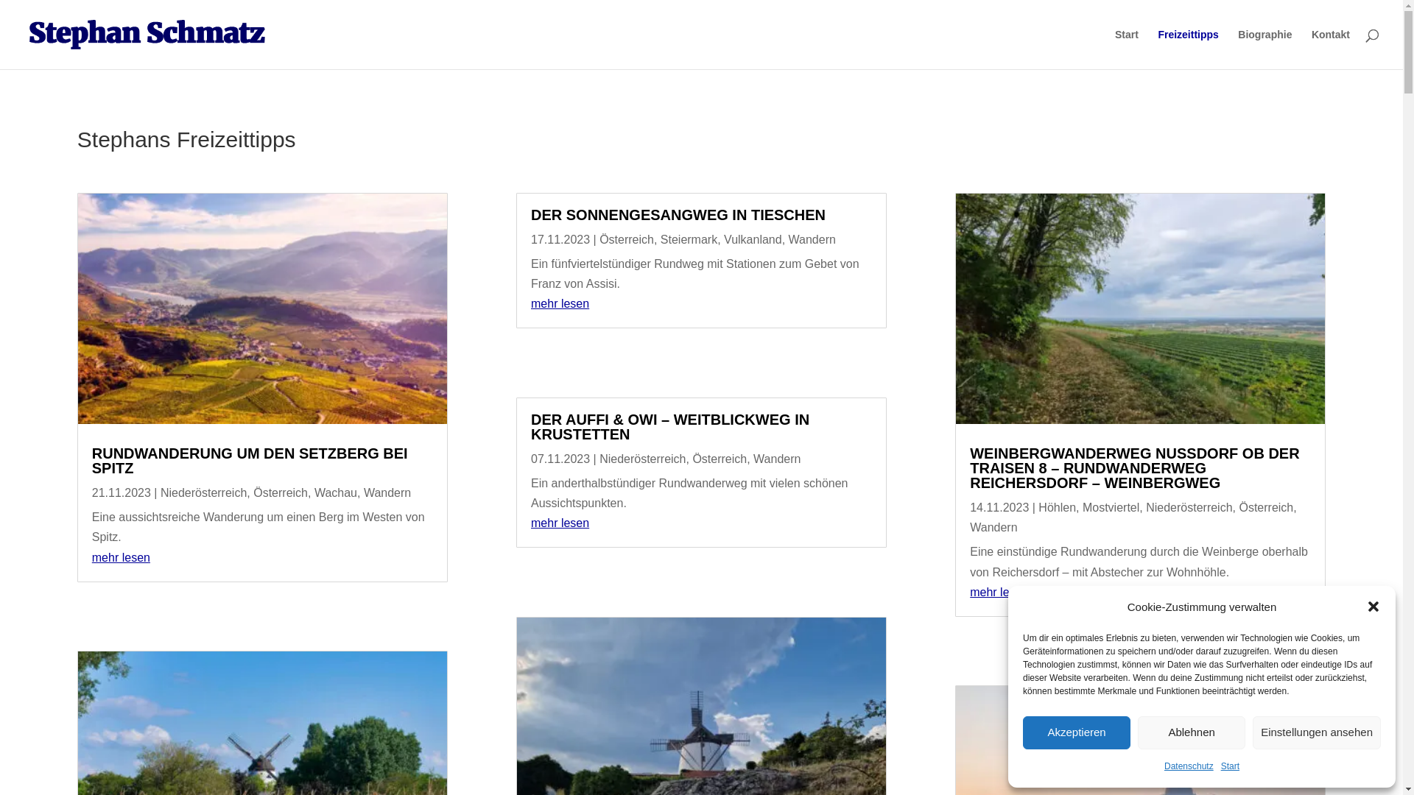 This screenshot has height=795, width=1414. Describe the element at coordinates (1331, 49) in the screenshot. I see `Kontakt` at that location.